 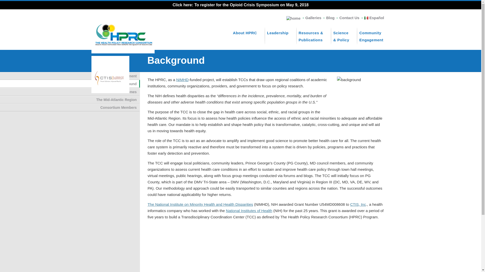 What do you see at coordinates (330, 18) in the screenshot?
I see `Contact Us` at bounding box center [330, 18].